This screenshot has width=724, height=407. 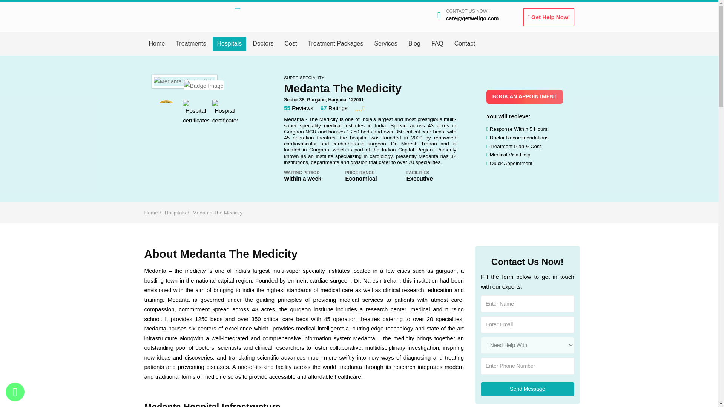 I want to click on Get Help Now!, so click(x=549, y=17).